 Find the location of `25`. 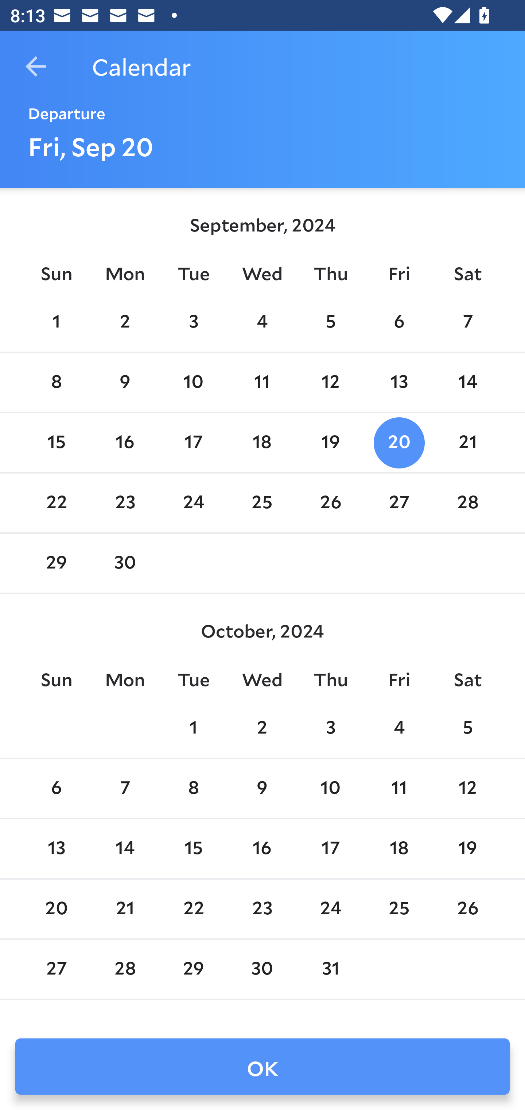

25 is located at coordinates (262, 503).